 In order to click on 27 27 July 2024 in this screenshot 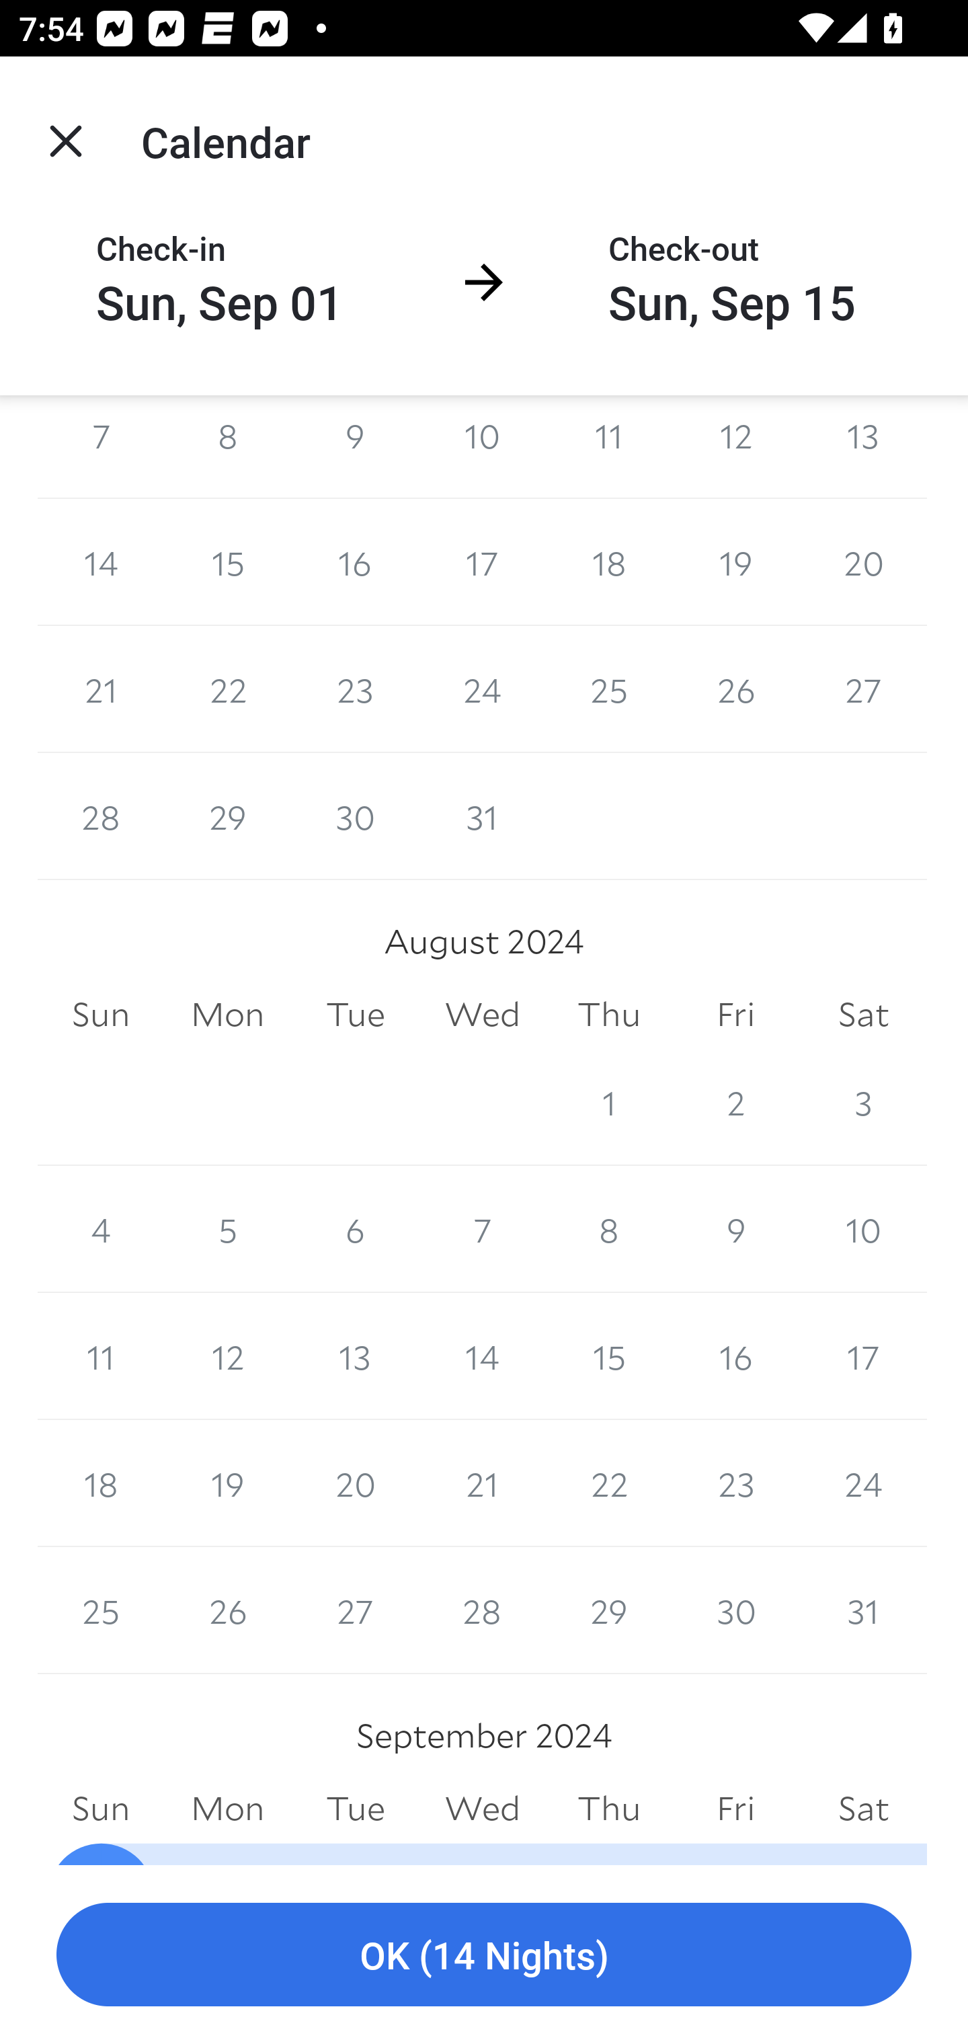, I will do `click(863, 689)`.